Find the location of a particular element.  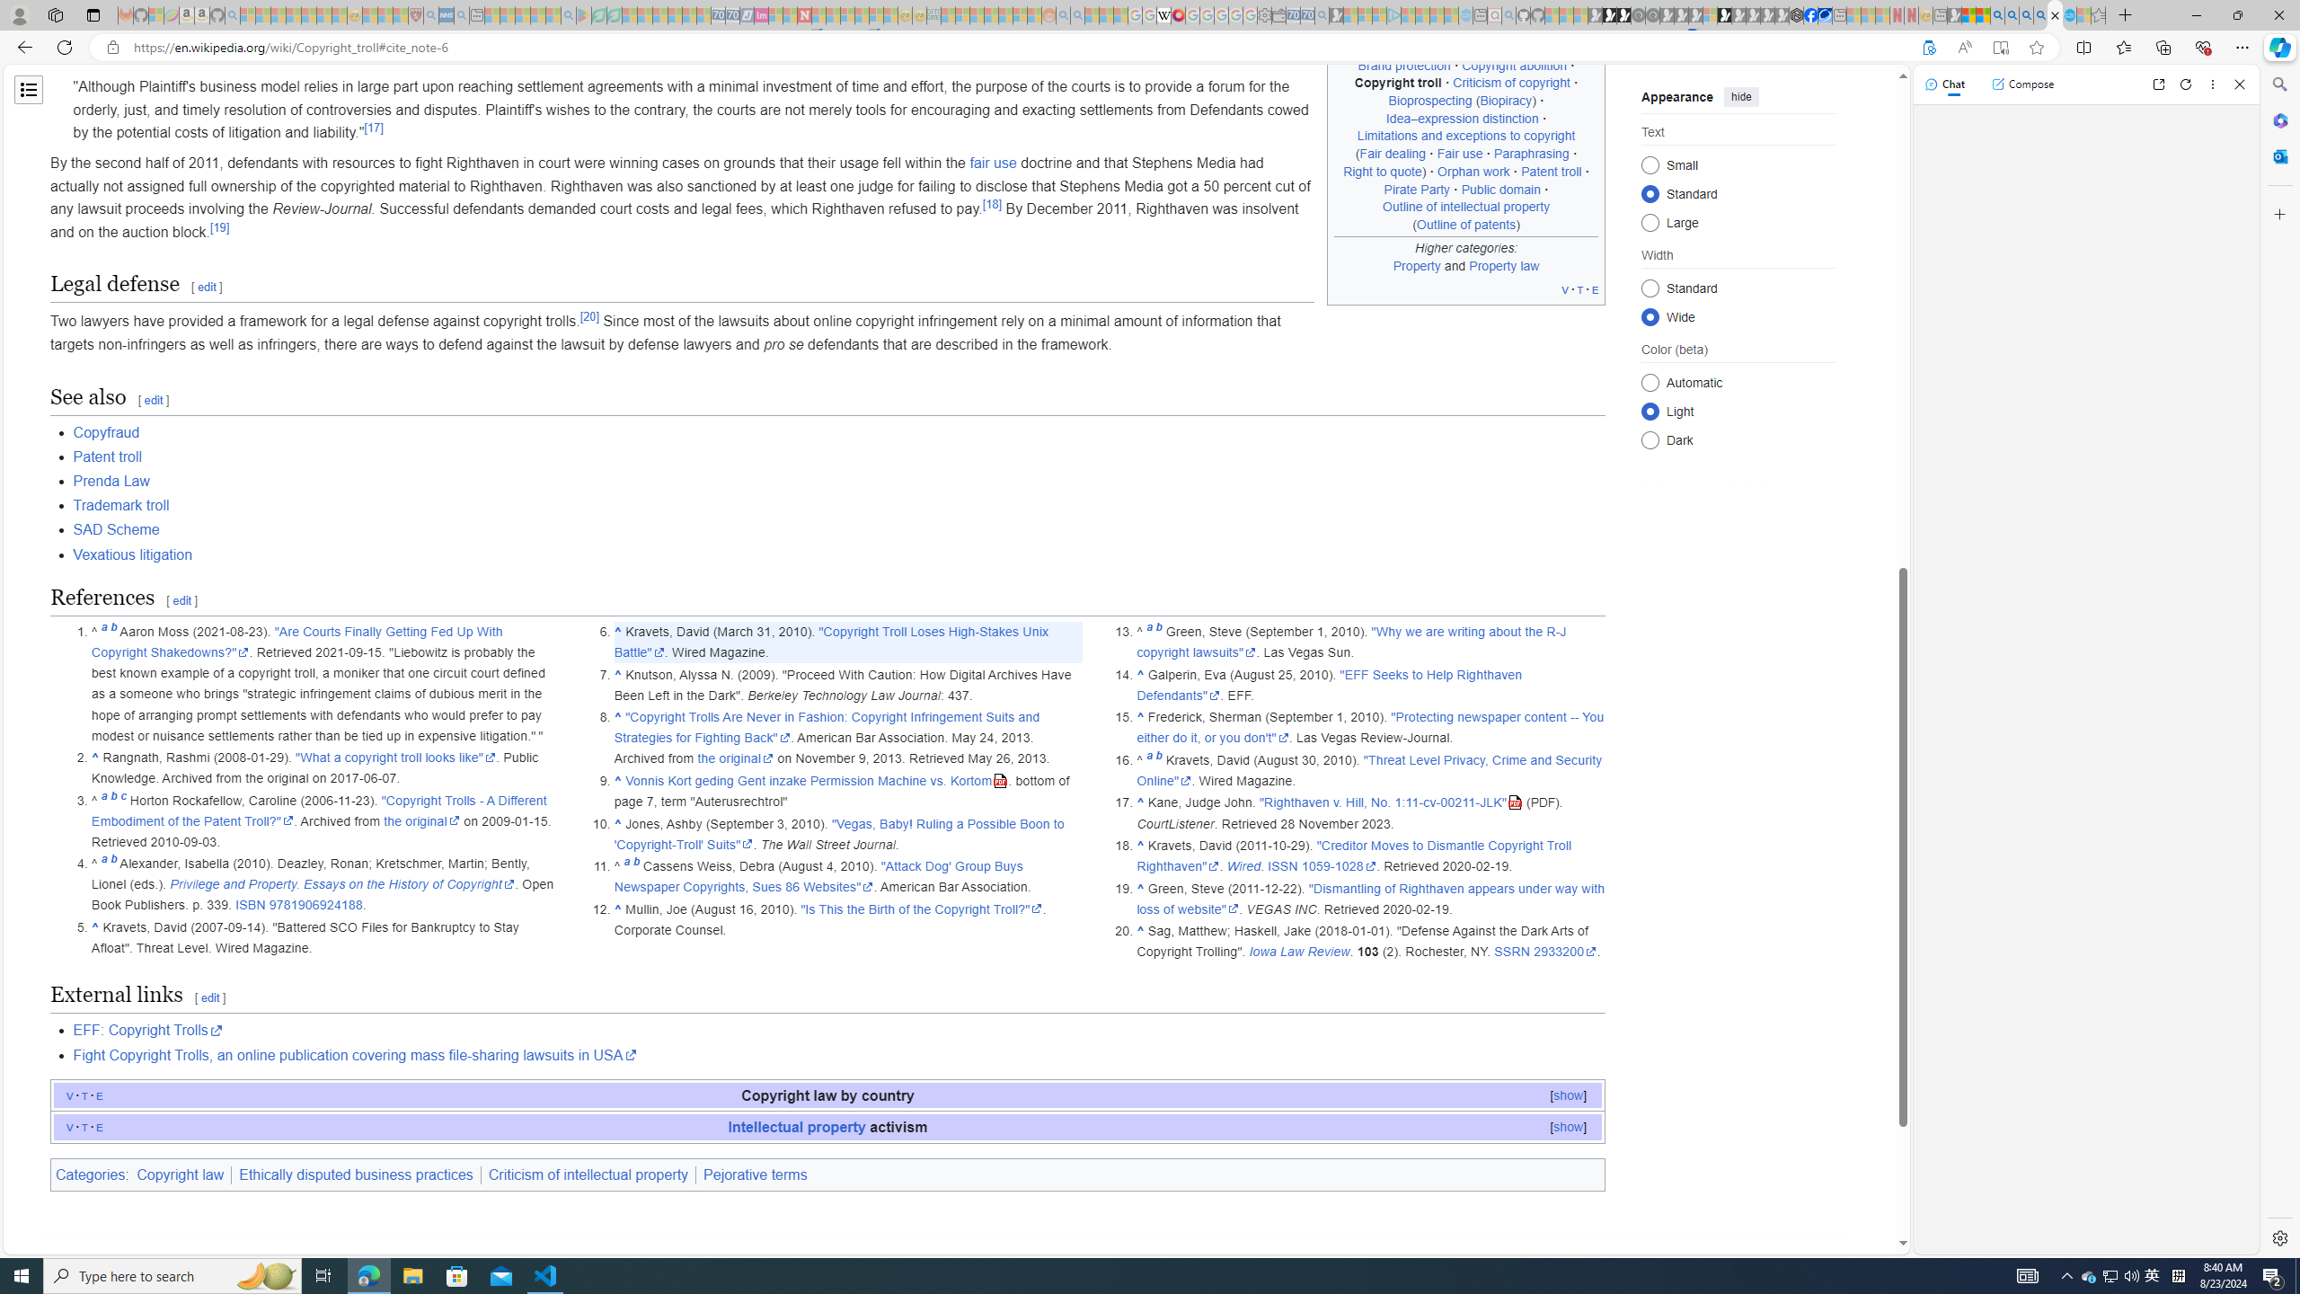

Google Chrome Internet Browser Download - Search Images is located at coordinates (2041, 15).